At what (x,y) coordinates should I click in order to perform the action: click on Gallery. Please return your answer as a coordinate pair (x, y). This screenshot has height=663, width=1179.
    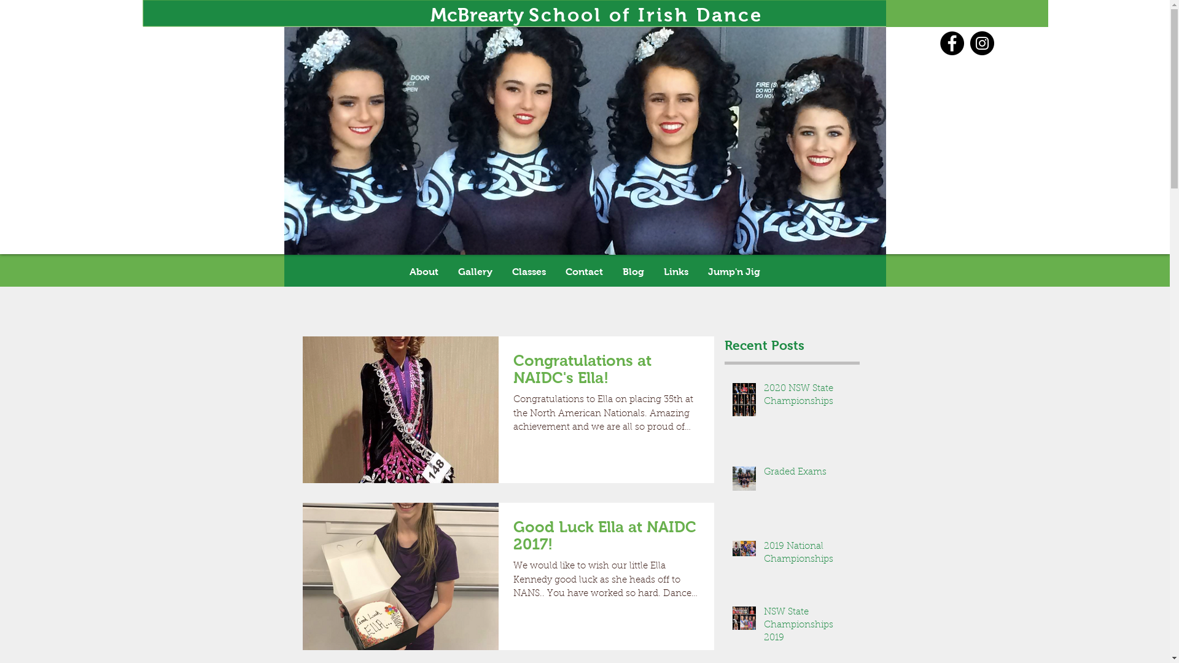
    Looking at the image, I should click on (475, 271).